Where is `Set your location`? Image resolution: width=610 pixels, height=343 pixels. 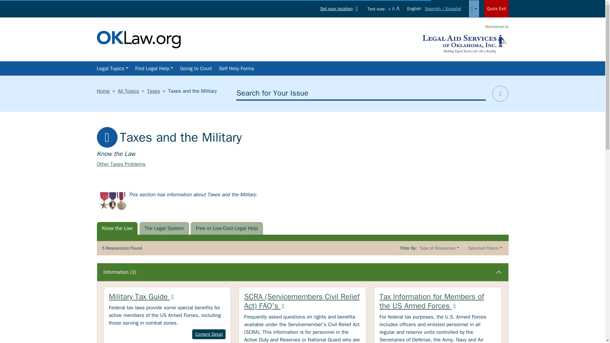 Set your location is located at coordinates (340, 8).